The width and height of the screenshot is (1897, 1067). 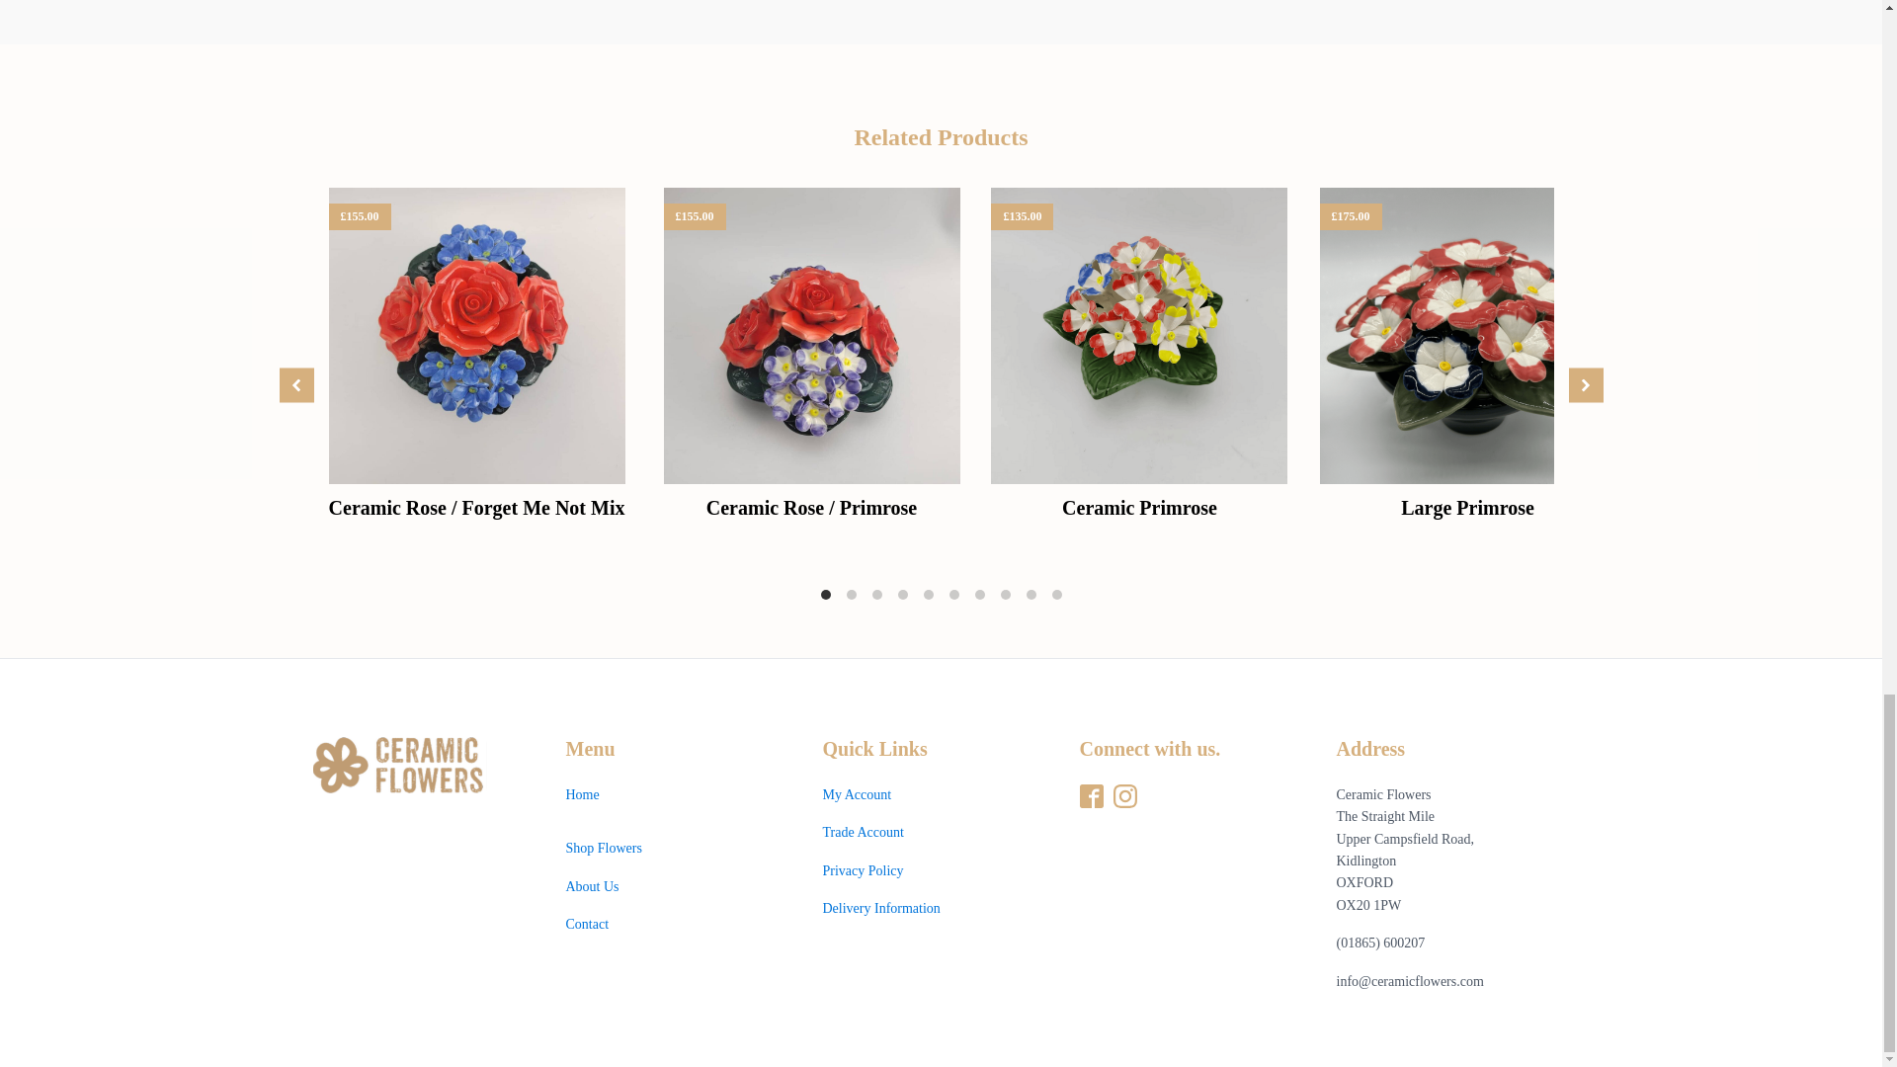 What do you see at coordinates (1468, 508) in the screenshot?
I see `Large Primrose` at bounding box center [1468, 508].